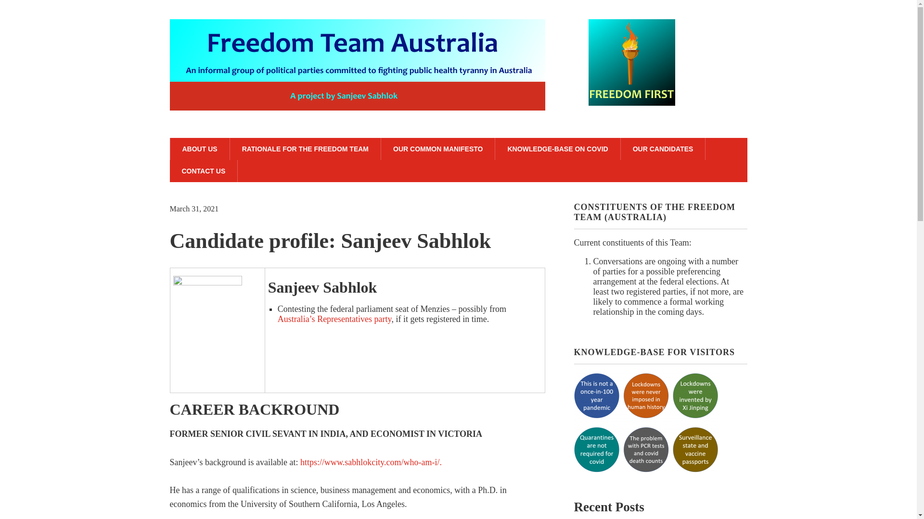 This screenshot has height=519, width=924. I want to click on OUR COMMON MANIFESTO, so click(438, 149).